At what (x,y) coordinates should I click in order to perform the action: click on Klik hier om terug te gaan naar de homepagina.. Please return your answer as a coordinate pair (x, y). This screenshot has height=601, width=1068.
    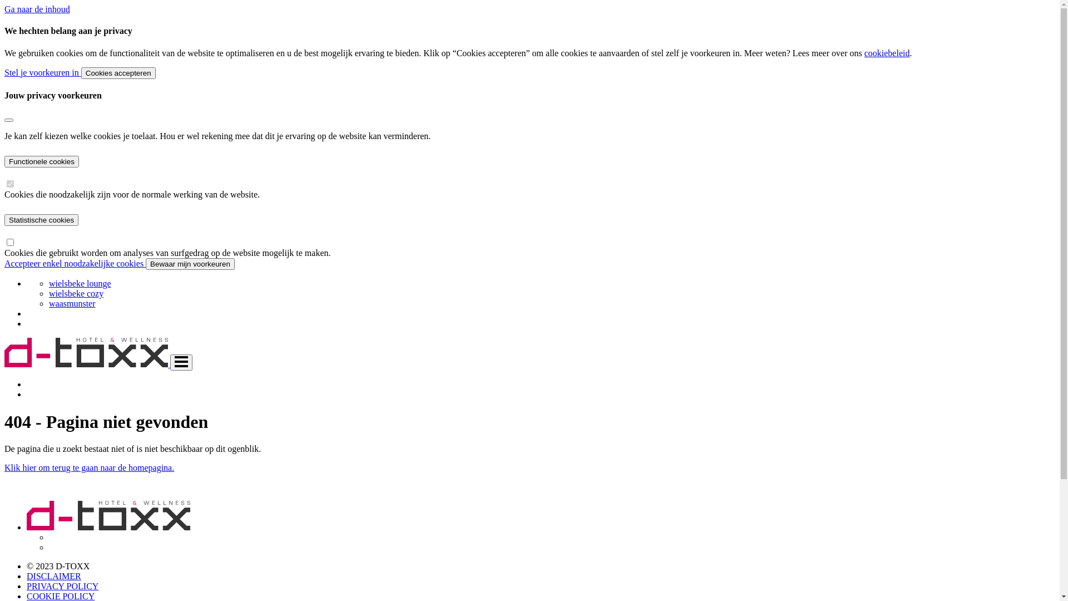
    Looking at the image, I should click on (89, 467).